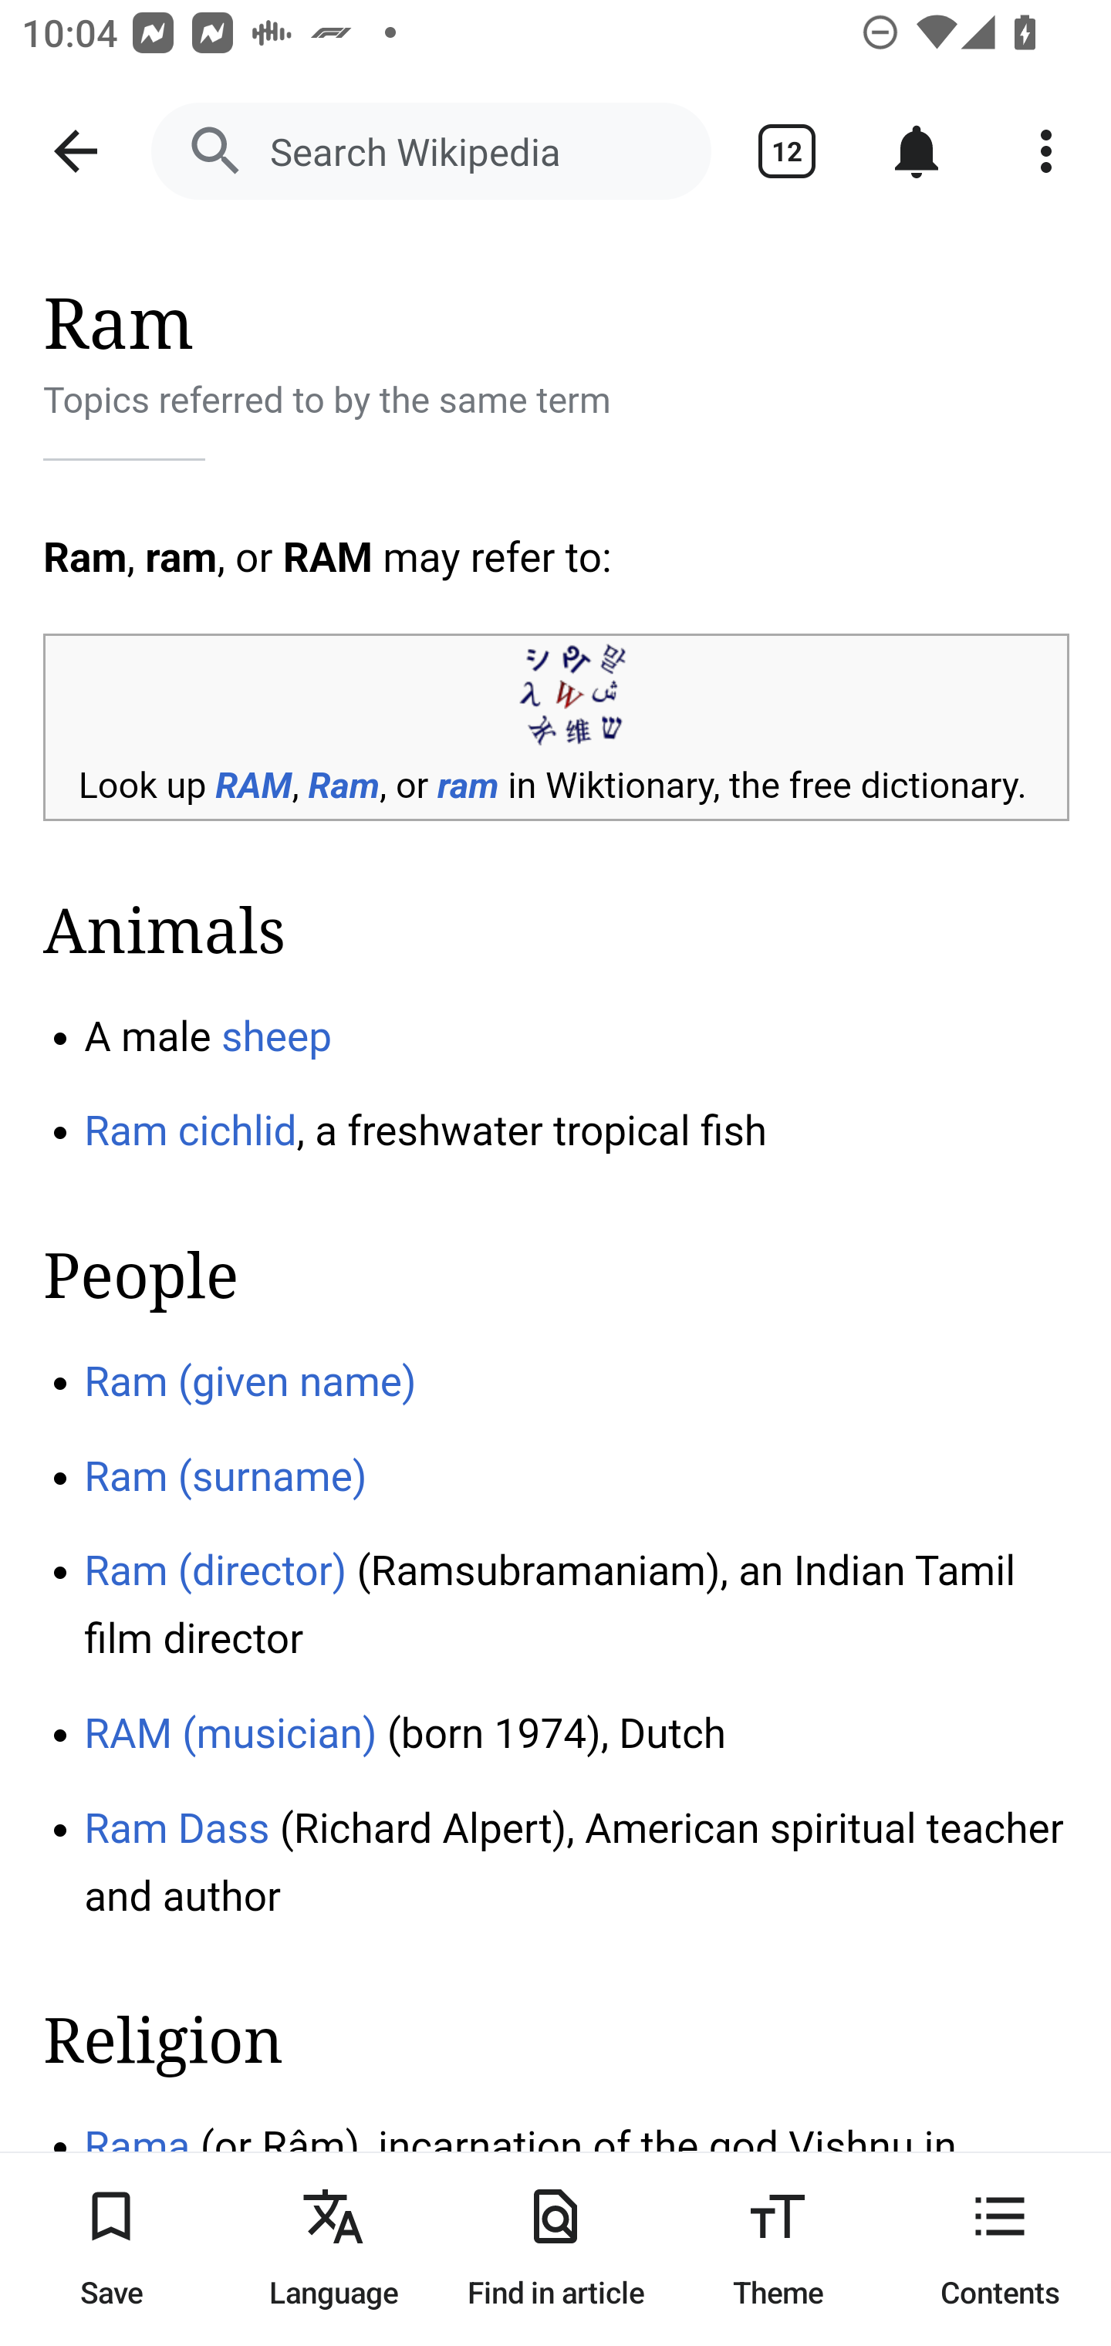  What do you see at coordinates (1046, 151) in the screenshot?
I see `More options` at bounding box center [1046, 151].